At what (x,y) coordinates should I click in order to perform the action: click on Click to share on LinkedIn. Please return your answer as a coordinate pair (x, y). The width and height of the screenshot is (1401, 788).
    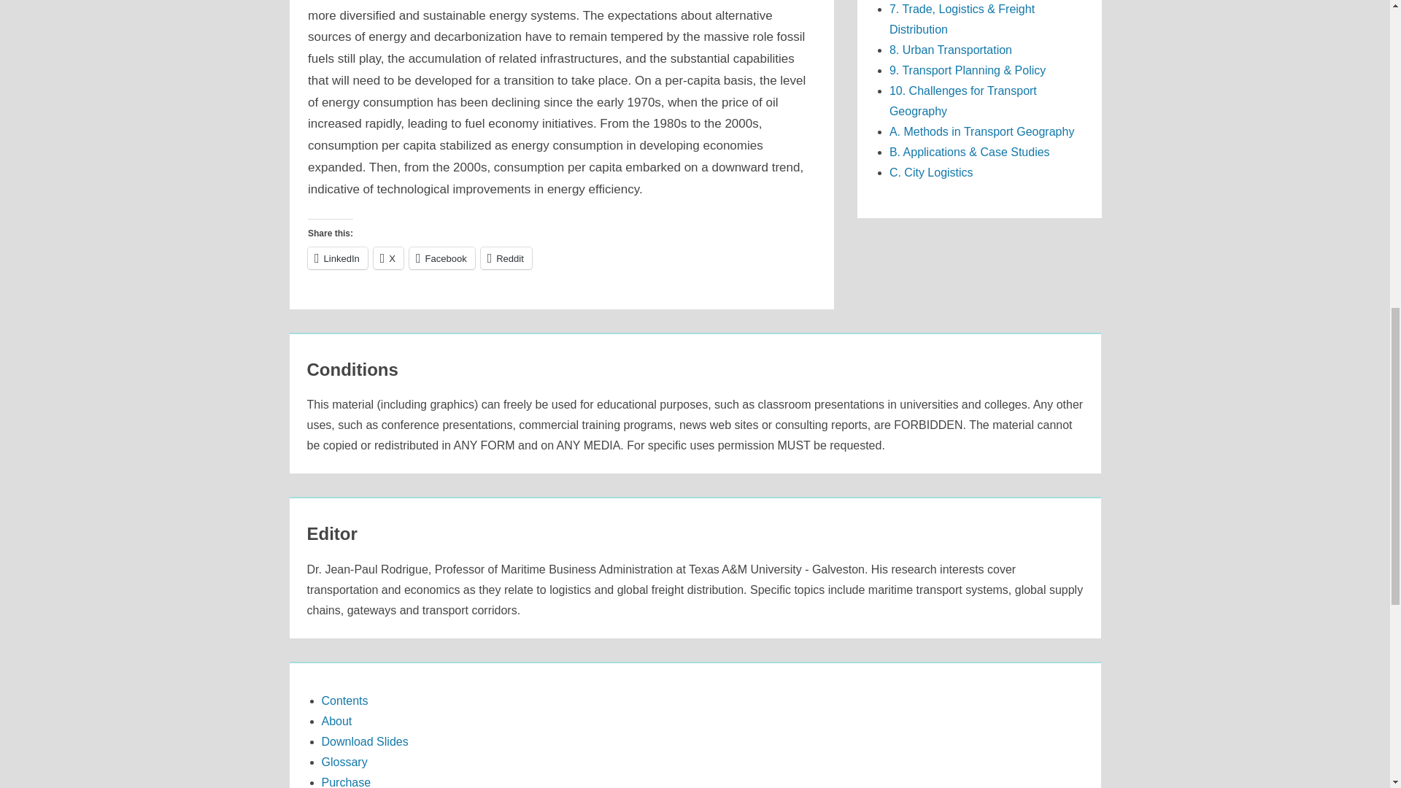
    Looking at the image, I should click on (337, 258).